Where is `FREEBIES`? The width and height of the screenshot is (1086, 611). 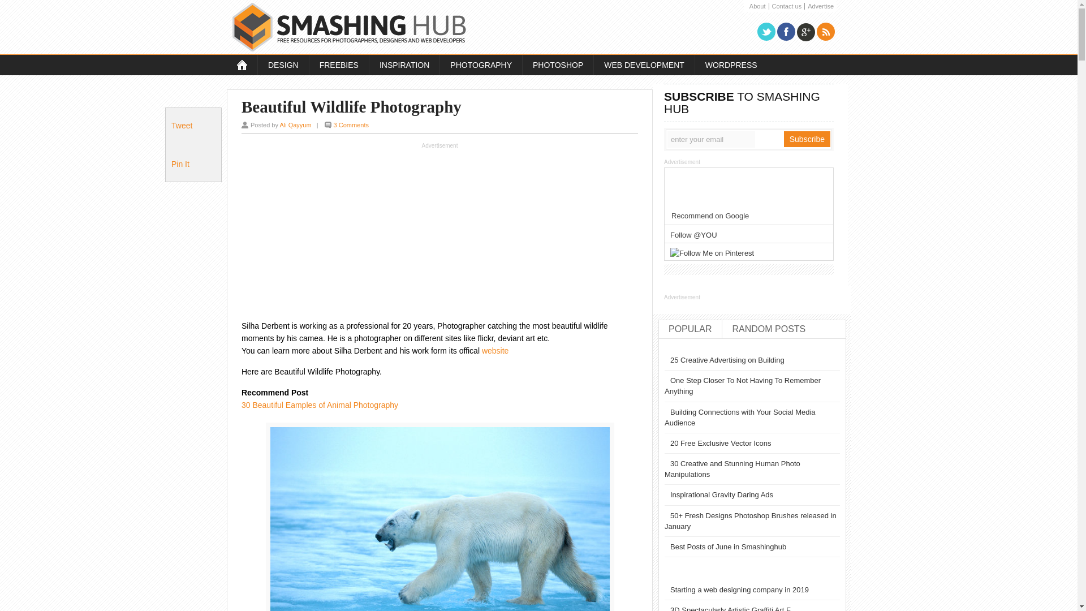
FREEBIES is located at coordinates (338, 64).